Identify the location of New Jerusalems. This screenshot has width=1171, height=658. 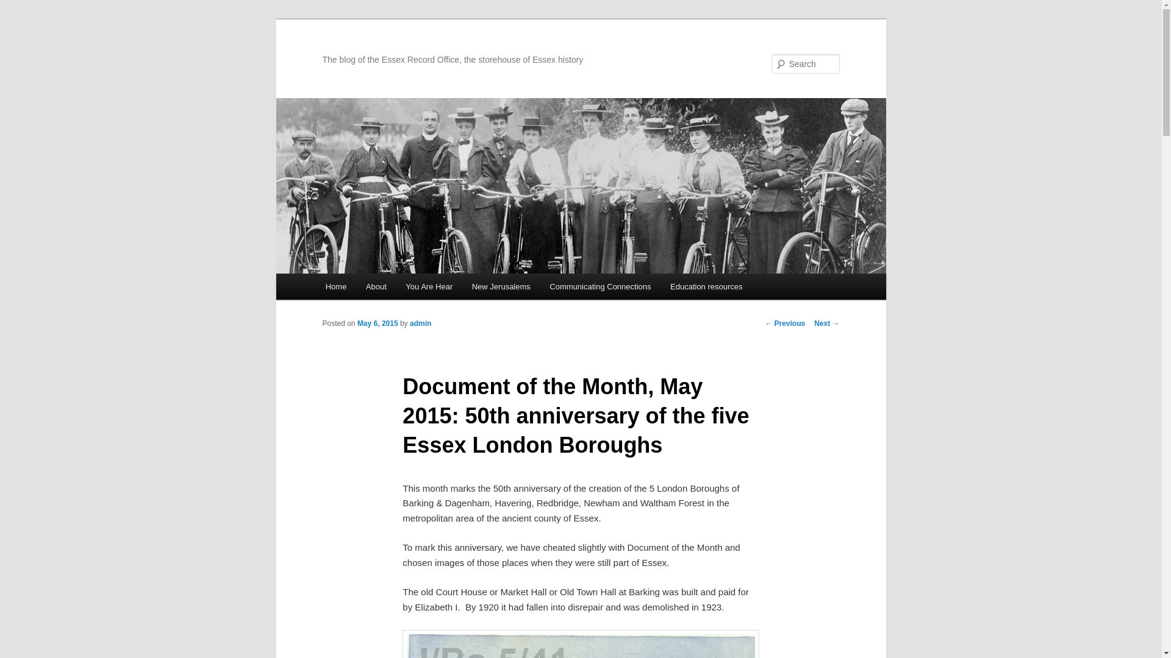
(501, 286).